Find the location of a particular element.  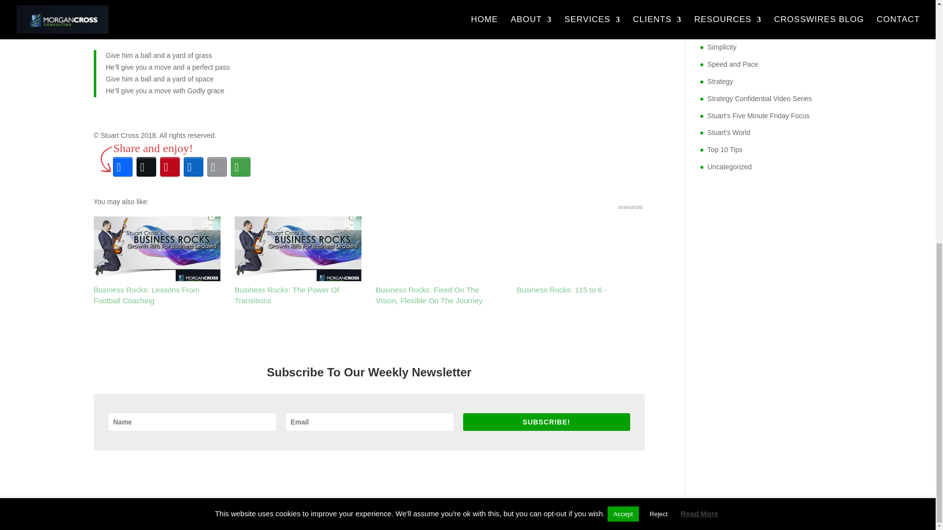

Business Rocks: Lessons From Football Coaching is located at coordinates (156, 261).